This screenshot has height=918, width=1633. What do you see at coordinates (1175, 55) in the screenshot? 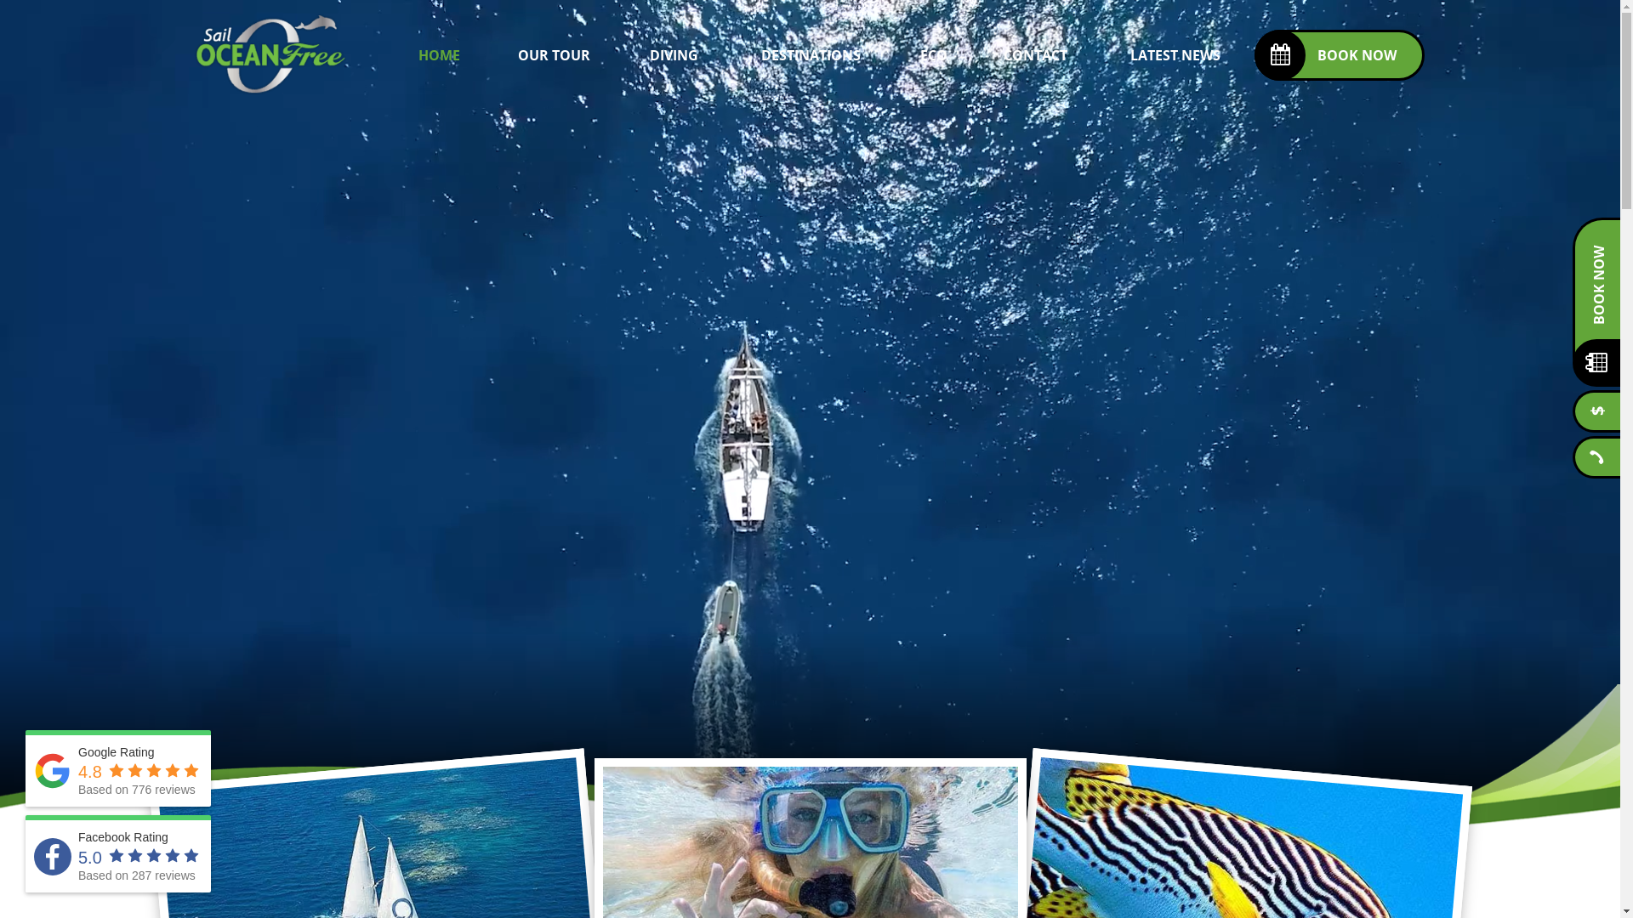
I see `LATEST NEWS` at bounding box center [1175, 55].